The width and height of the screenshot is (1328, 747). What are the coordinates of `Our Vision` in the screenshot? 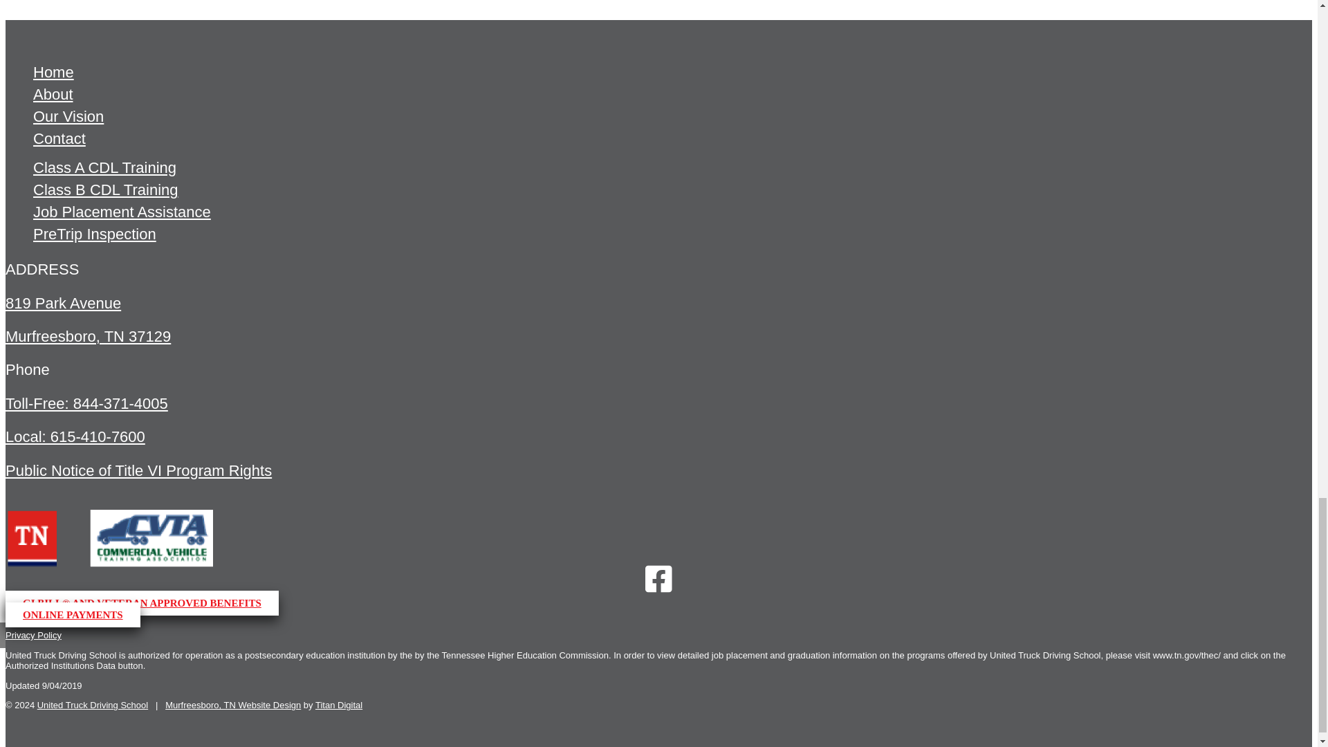 It's located at (68, 118).